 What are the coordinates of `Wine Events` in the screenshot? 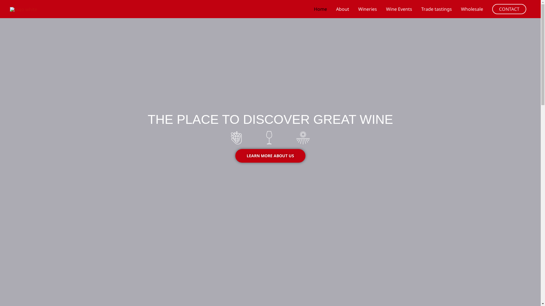 It's located at (399, 9).